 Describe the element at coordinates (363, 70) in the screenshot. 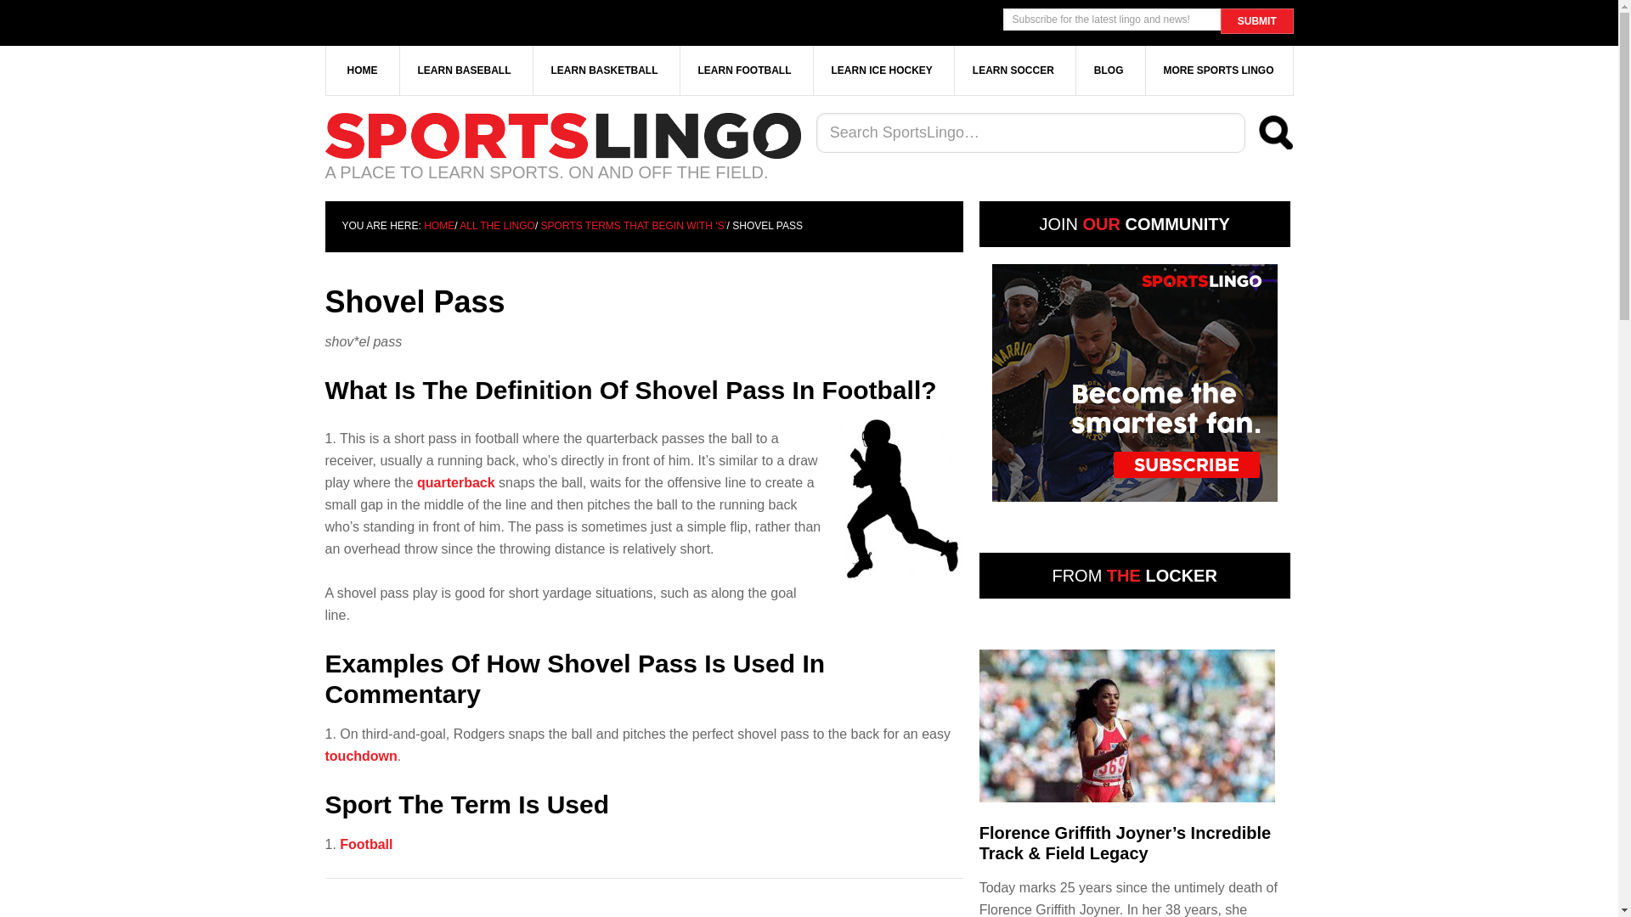

I see `HOME` at that location.